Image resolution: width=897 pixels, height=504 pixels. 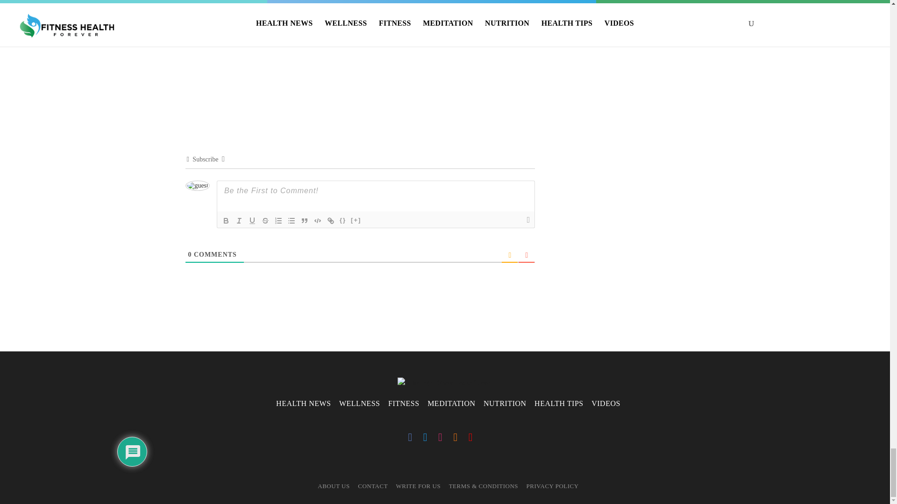 What do you see at coordinates (226, 220) in the screenshot?
I see `Bold` at bounding box center [226, 220].